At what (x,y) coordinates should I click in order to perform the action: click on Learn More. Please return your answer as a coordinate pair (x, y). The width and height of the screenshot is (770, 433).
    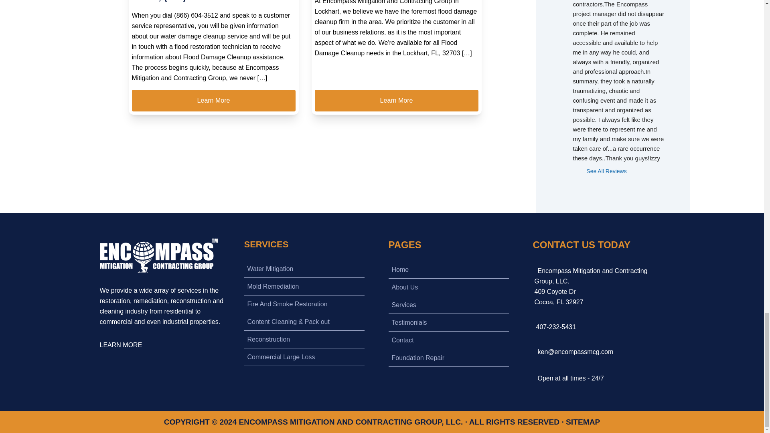
    Looking at the image, I should click on (396, 100).